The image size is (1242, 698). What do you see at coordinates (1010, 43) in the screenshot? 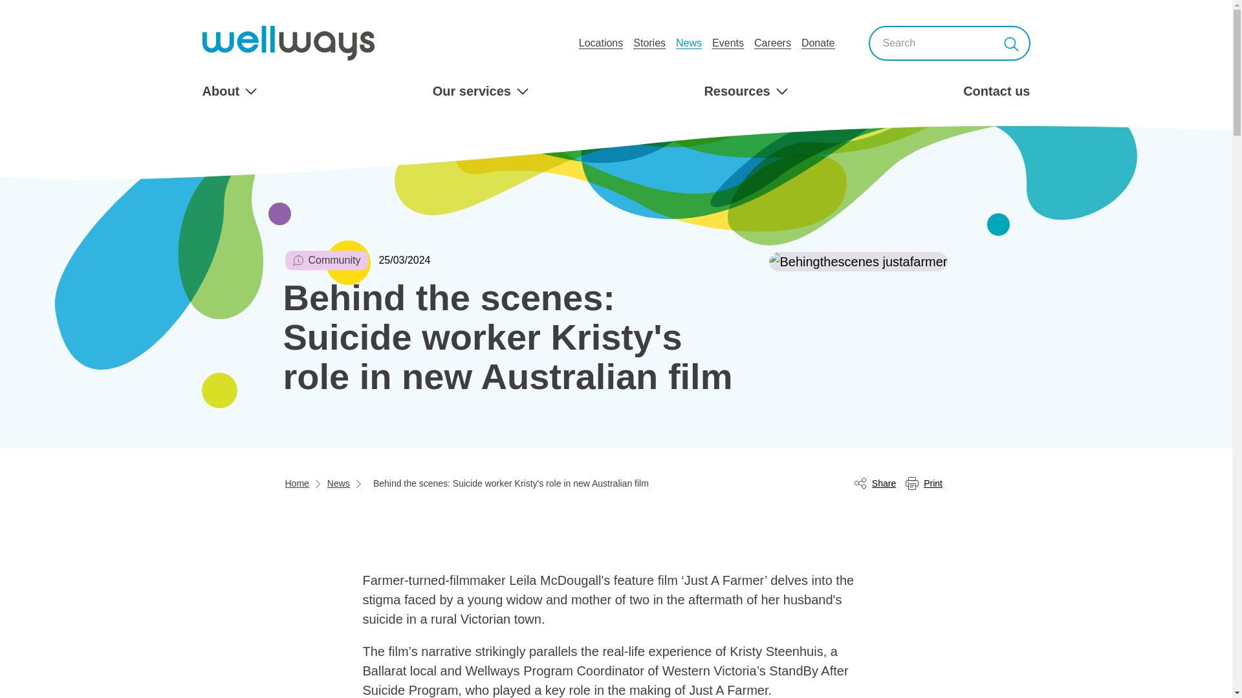
I see `Search` at bounding box center [1010, 43].